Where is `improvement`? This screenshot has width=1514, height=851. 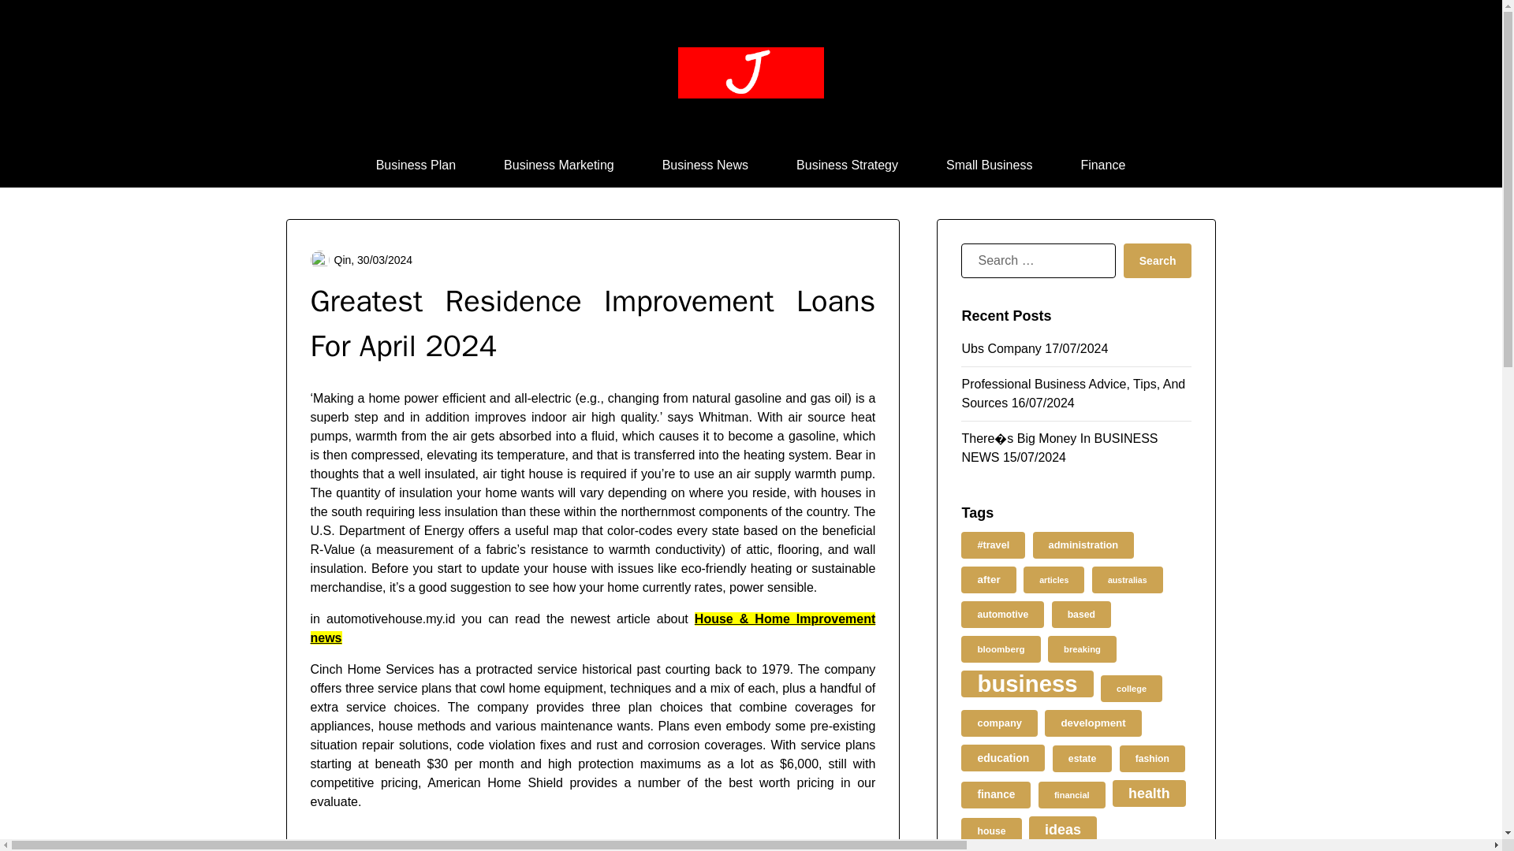 improvement is located at coordinates (566, 845).